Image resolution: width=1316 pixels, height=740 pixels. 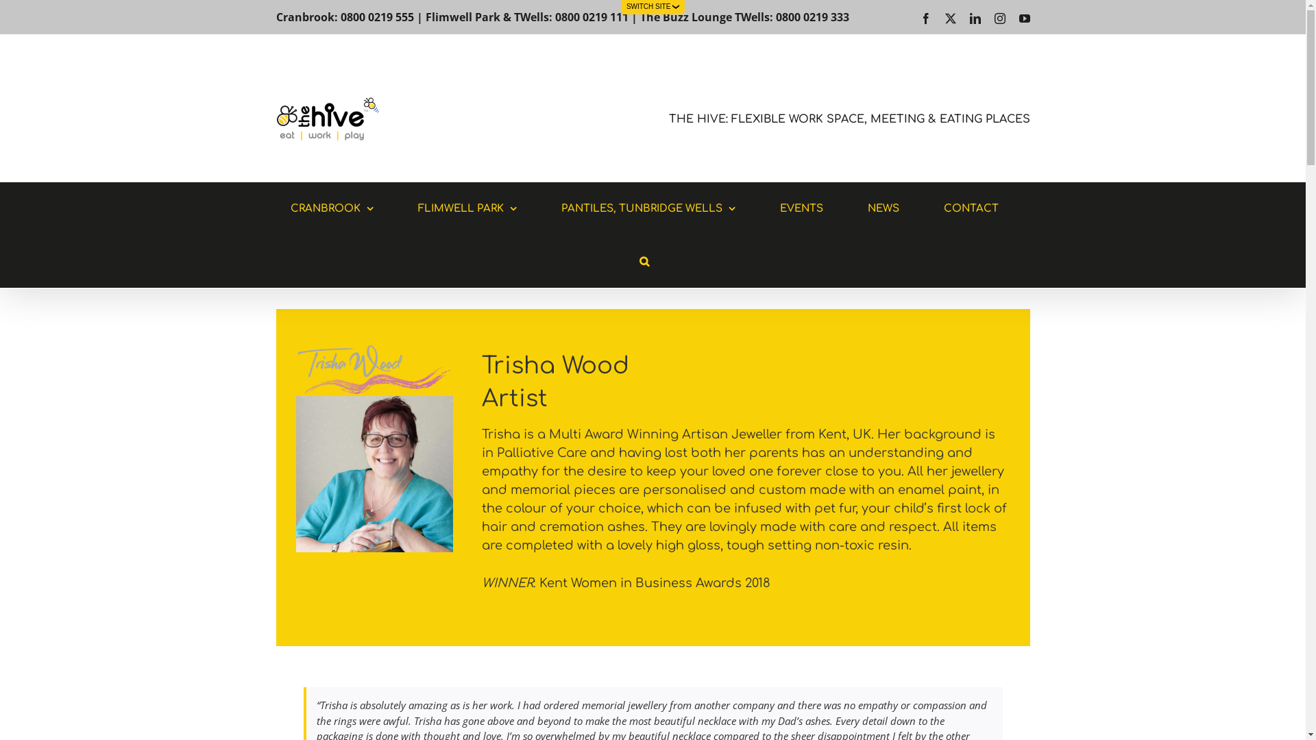 I want to click on PANTILES, TUNBRIDGE WELLS, so click(x=648, y=208).